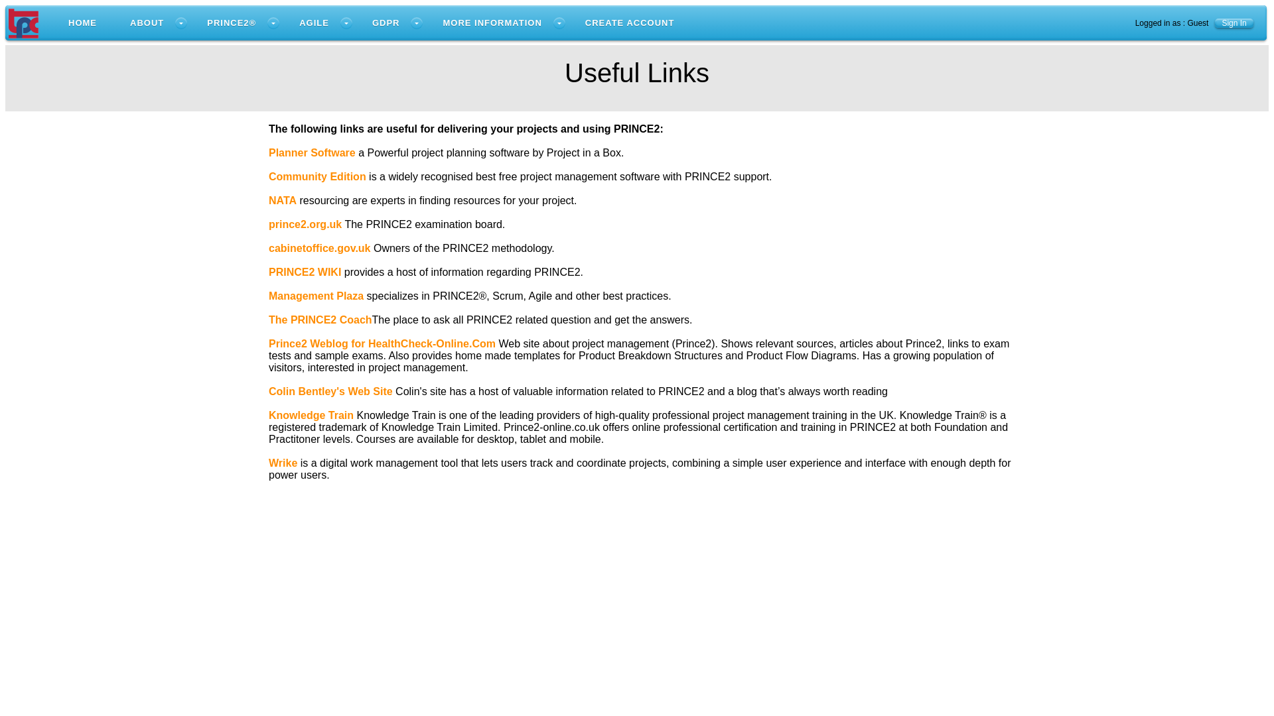 This screenshot has width=1274, height=716. Describe the element at coordinates (283, 463) in the screenshot. I see `Wrike` at that location.